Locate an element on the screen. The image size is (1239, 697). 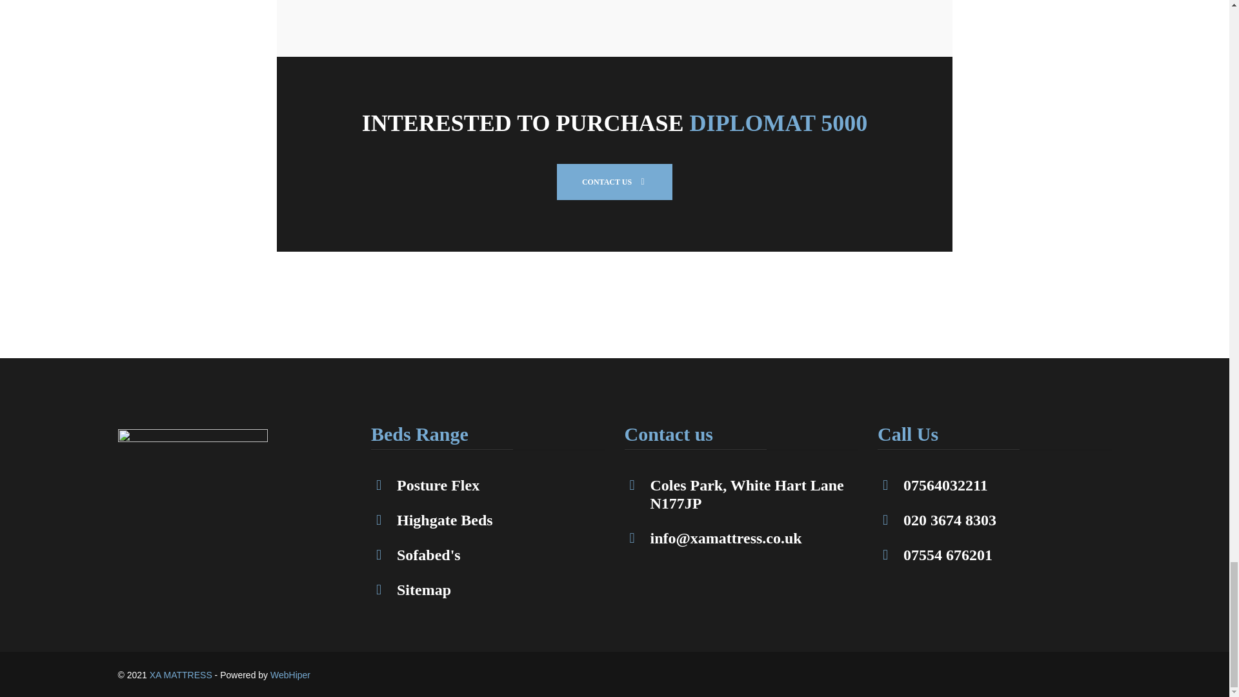
07554 676201 is located at coordinates (947, 556).